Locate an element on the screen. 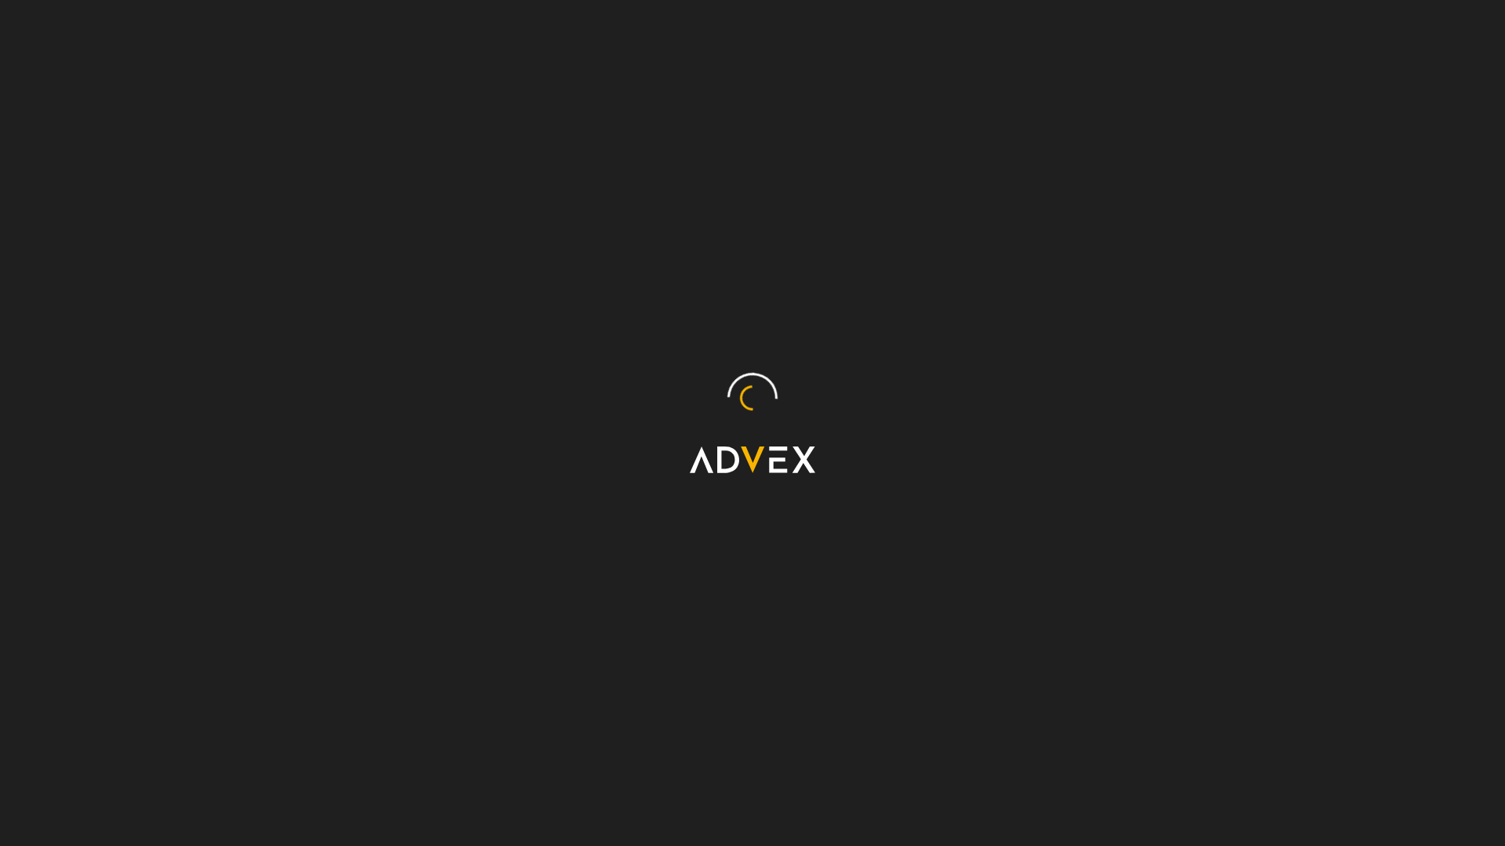 This screenshot has height=846, width=1505. Services is located at coordinates (801, 58).